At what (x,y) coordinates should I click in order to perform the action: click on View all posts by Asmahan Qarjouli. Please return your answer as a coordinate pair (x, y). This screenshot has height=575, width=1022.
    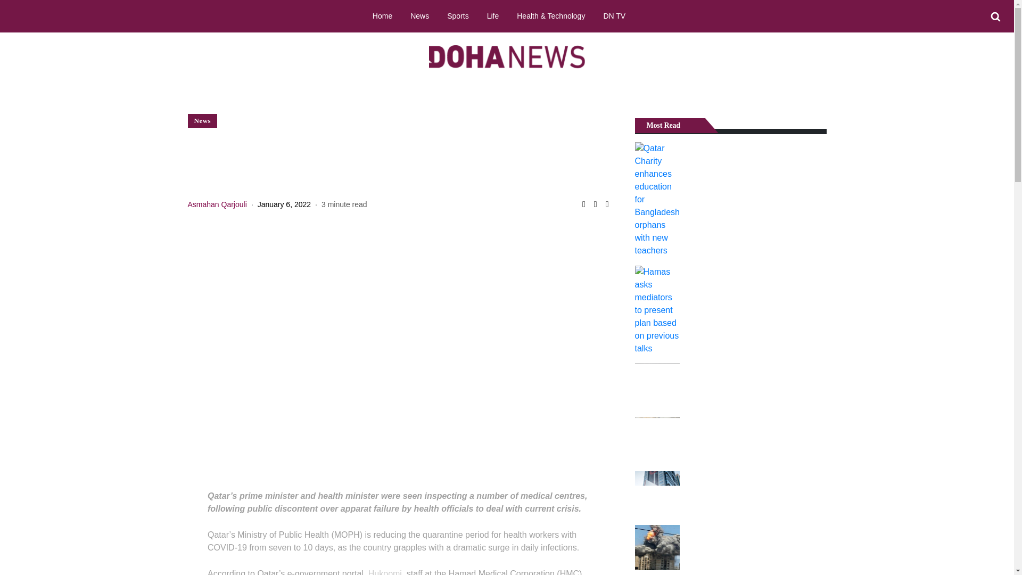
    Looking at the image, I should click on (216, 204).